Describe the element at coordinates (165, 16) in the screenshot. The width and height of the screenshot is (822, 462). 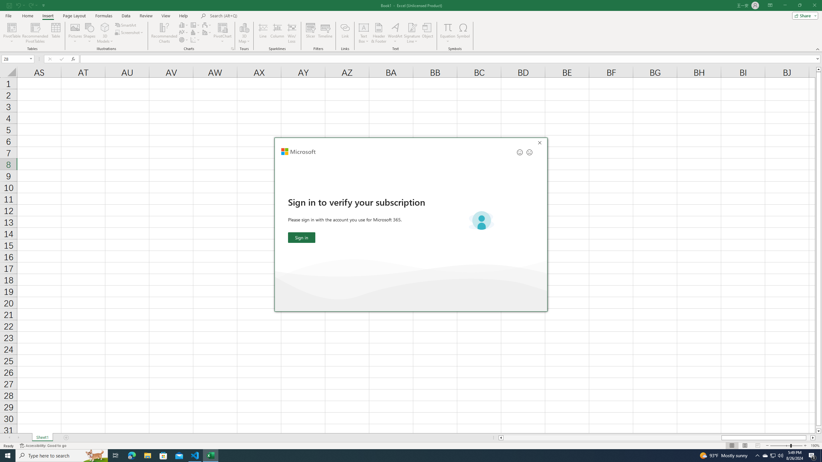
I see `View` at that location.